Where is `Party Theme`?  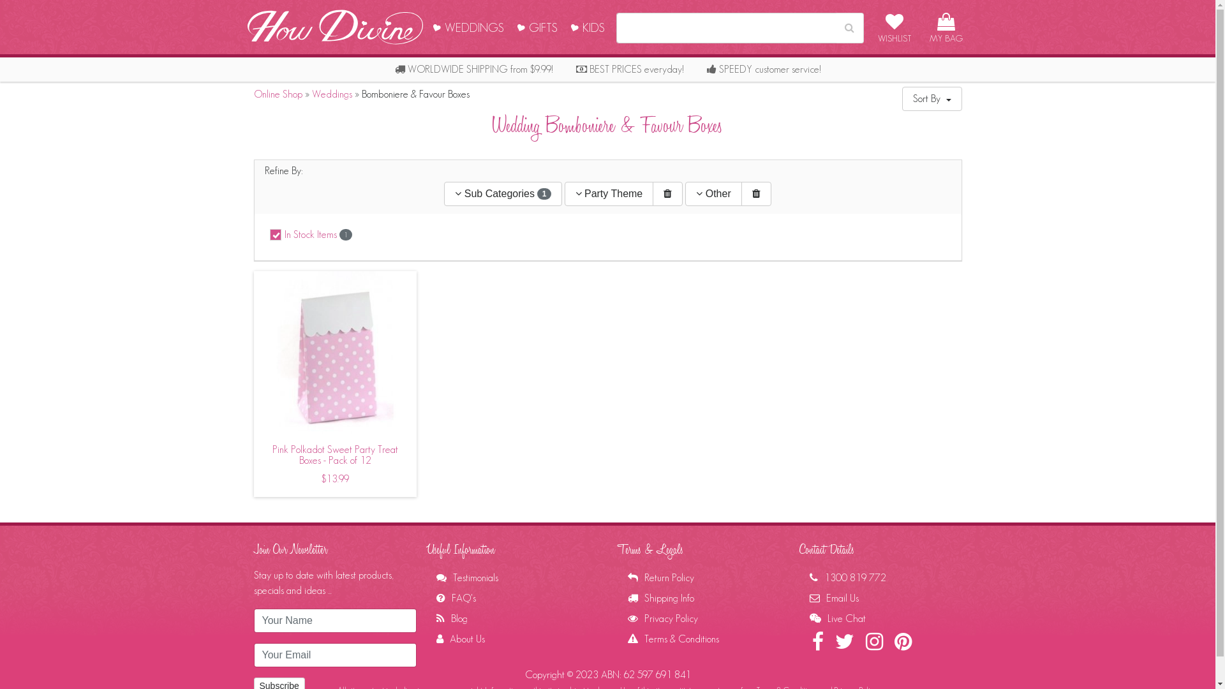 Party Theme is located at coordinates (609, 194).